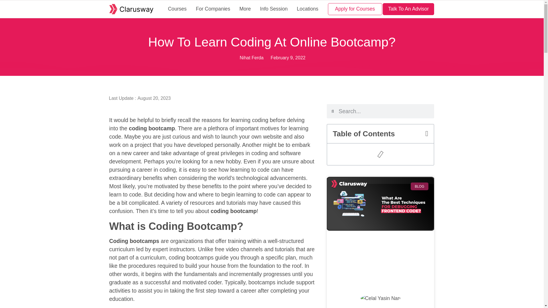  Describe the element at coordinates (213, 9) in the screenshot. I see `For Companies` at that location.